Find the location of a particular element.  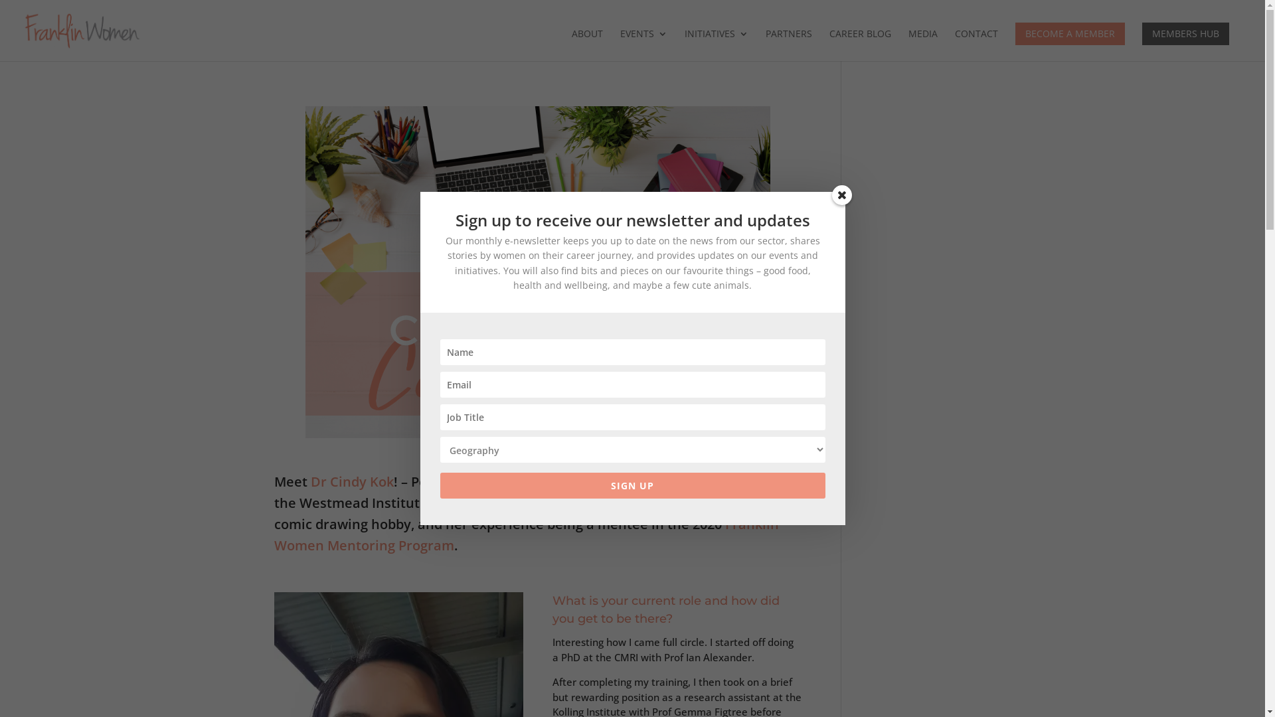

BECOME A MEMBER is located at coordinates (1070, 34).